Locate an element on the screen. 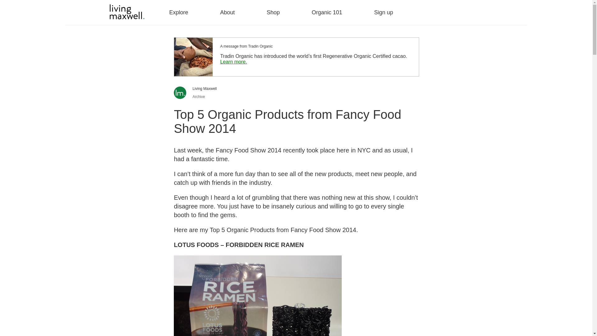 The image size is (597, 336). Organic 101 is located at coordinates (327, 12).